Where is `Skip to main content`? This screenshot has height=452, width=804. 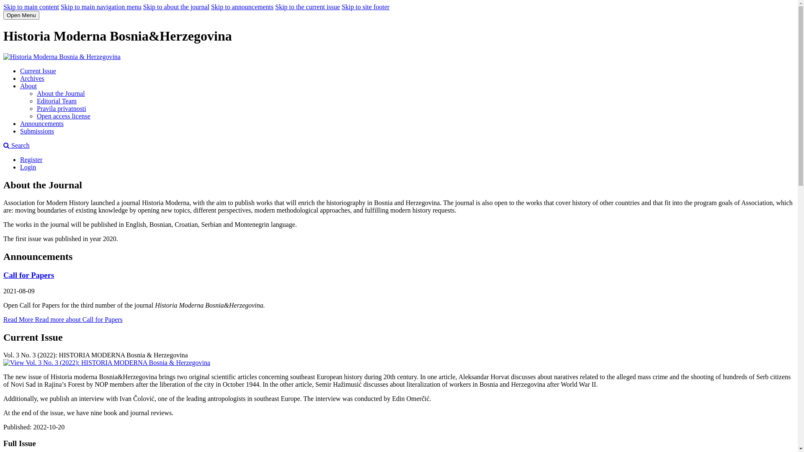
Skip to main content is located at coordinates (31, 7).